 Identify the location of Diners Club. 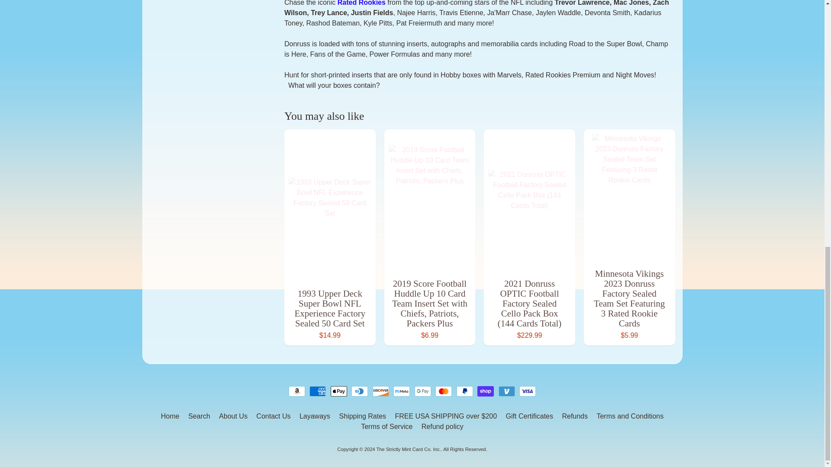
(360, 391).